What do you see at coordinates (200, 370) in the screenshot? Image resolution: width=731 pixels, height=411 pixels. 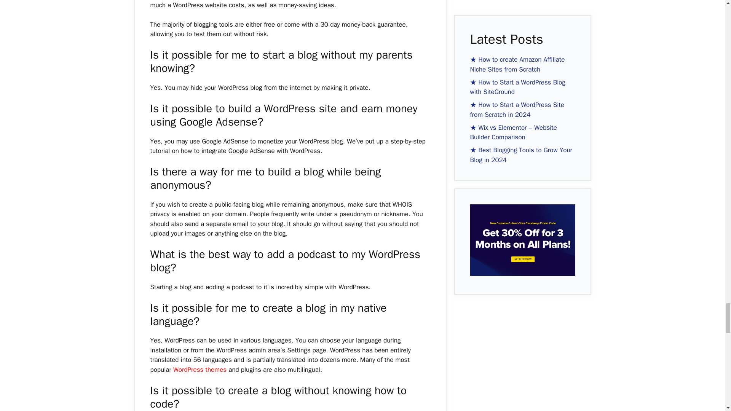 I see `WordPress themes` at bounding box center [200, 370].